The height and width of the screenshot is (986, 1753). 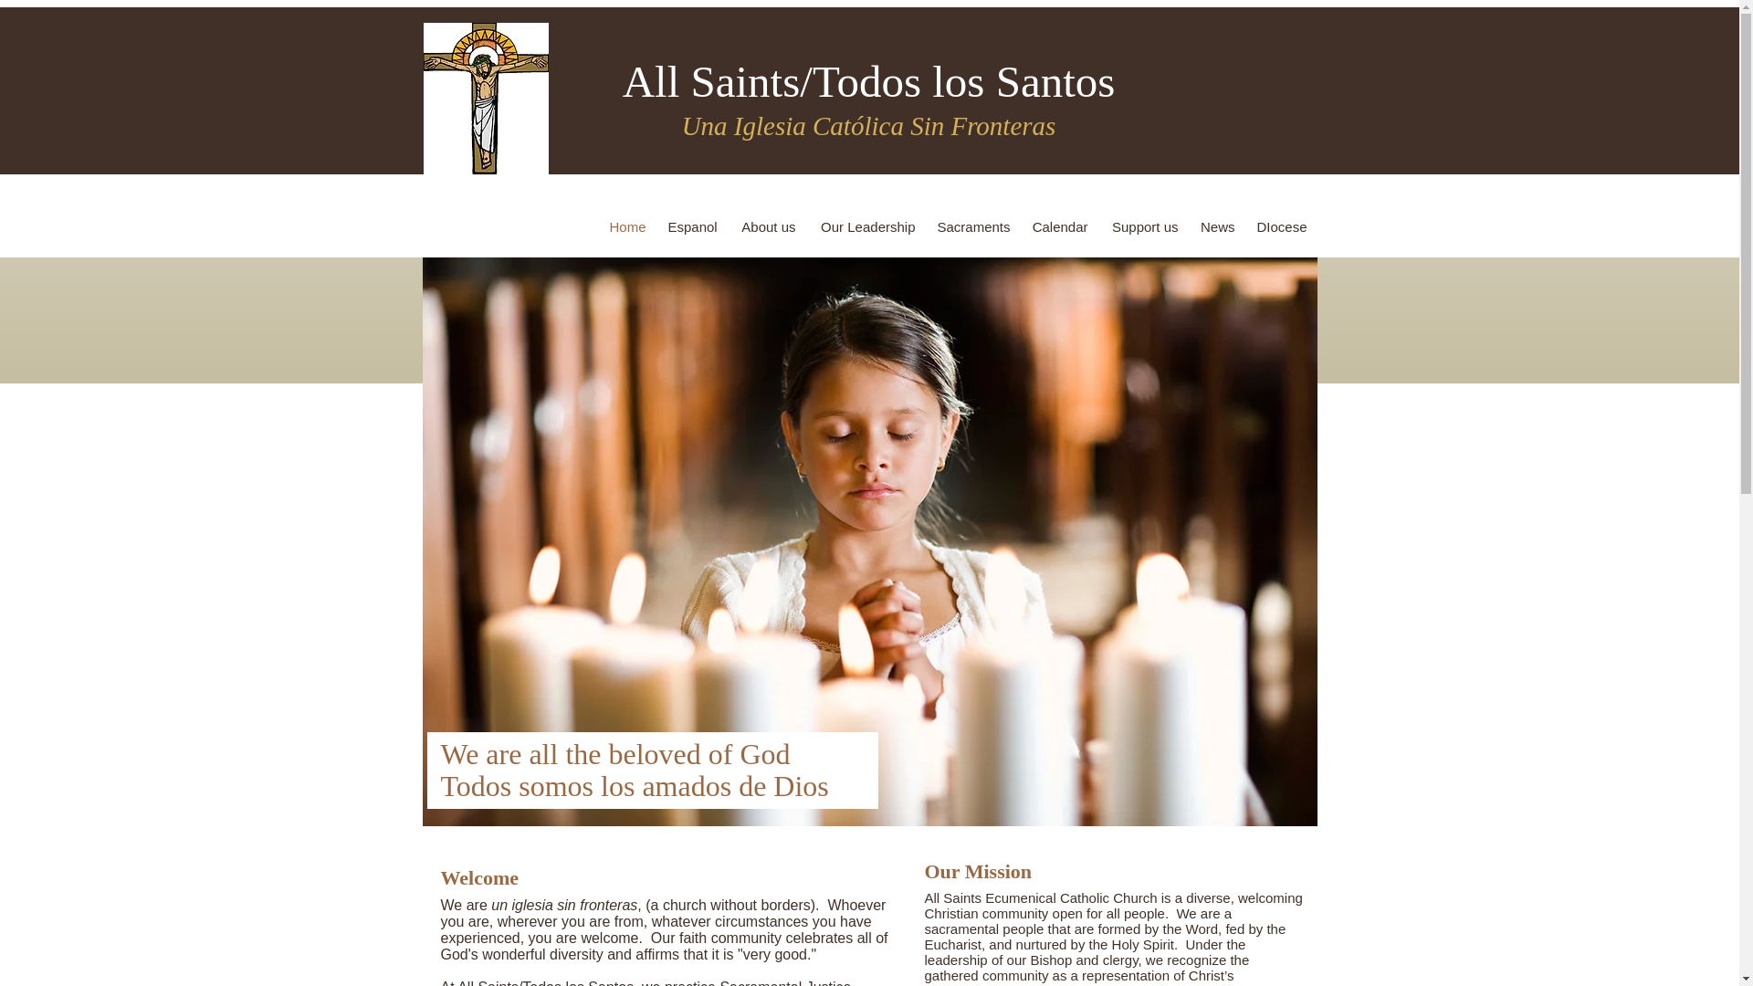 I want to click on News, so click(x=1216, y=226).